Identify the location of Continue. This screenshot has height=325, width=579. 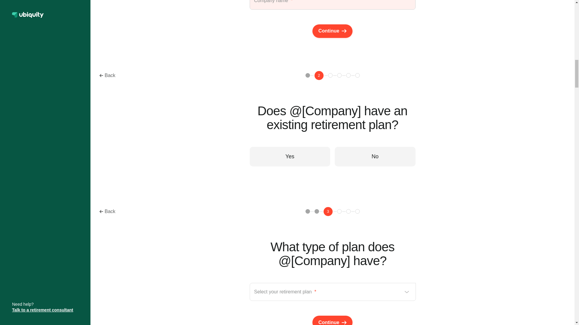
(332, 31).